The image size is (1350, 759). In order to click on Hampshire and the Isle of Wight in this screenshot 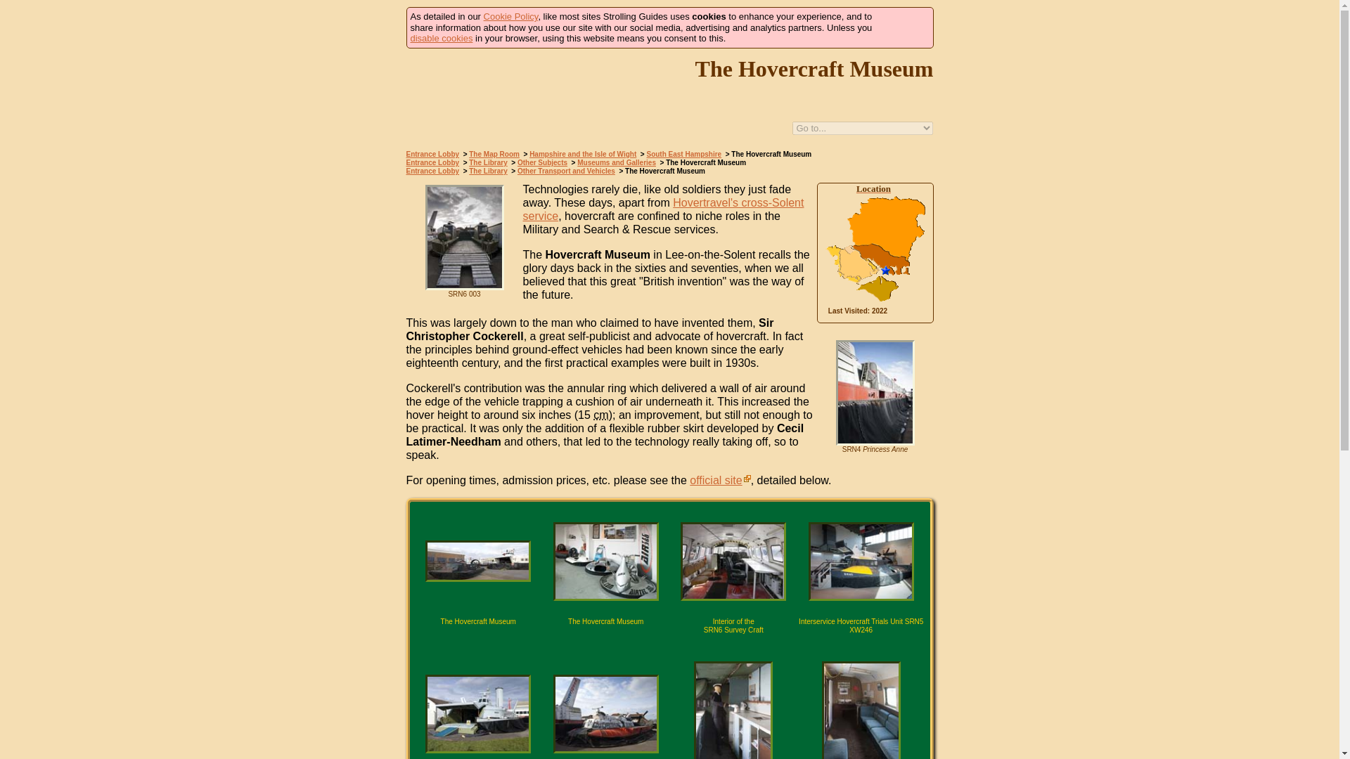, I will do `click(582, 153)`.